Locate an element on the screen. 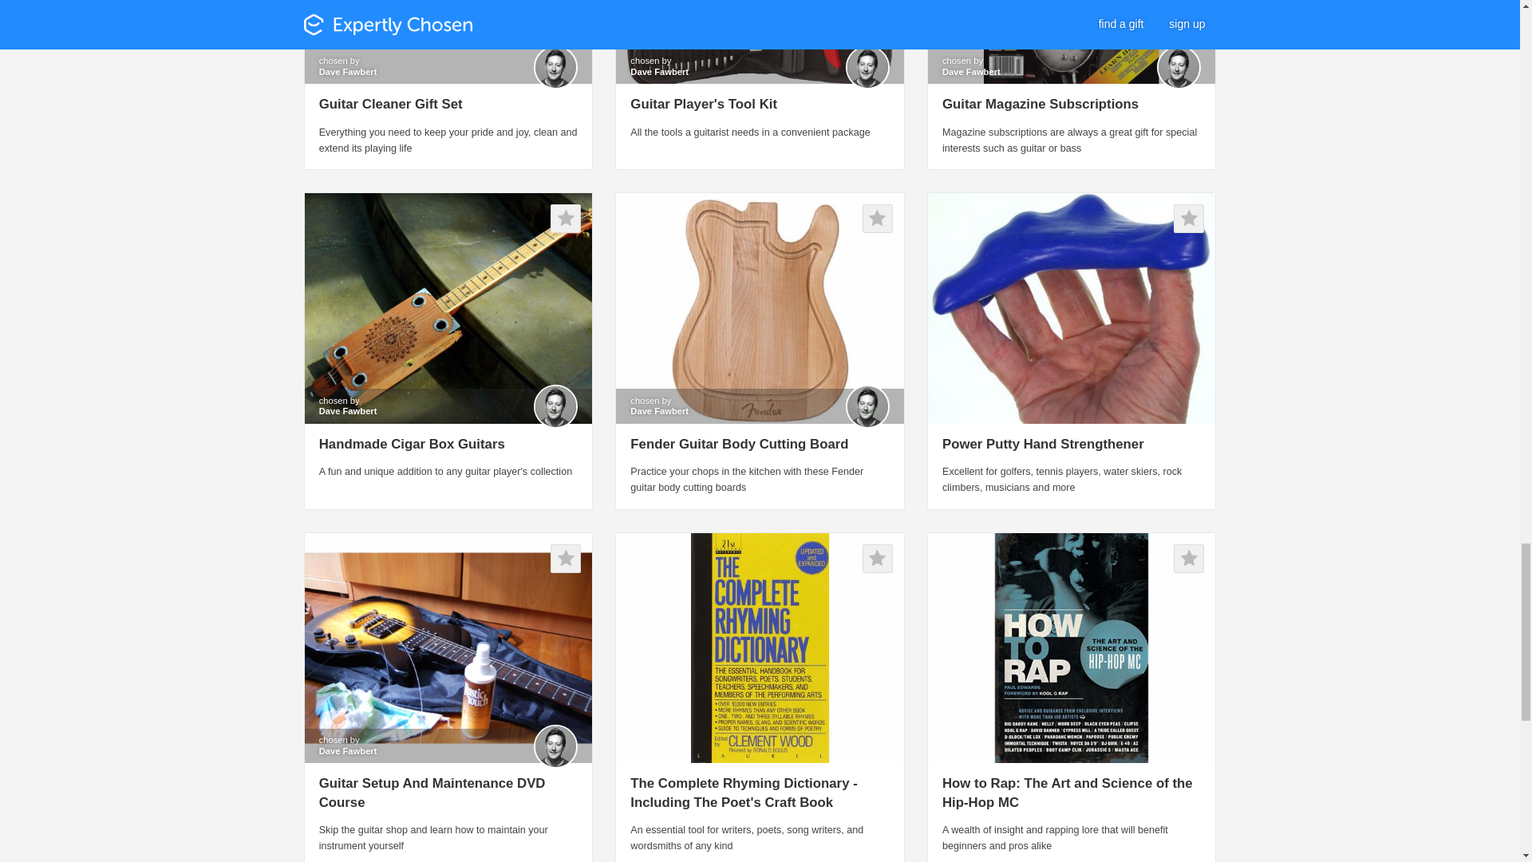  Add to my favorites is located at coordinates (565, 218).